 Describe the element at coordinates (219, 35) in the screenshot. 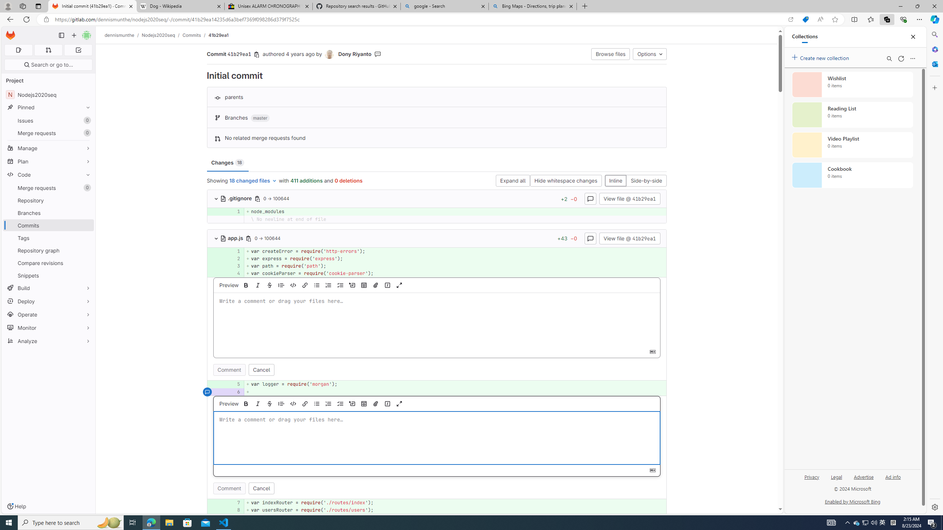

I see `41b29ea1` at that location.